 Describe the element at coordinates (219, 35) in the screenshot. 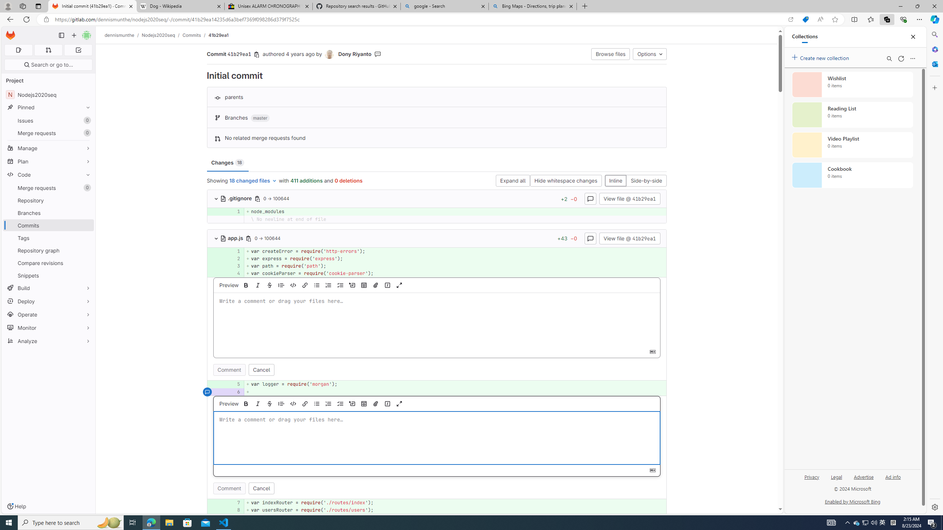

I see `41b29ea1` at that location.